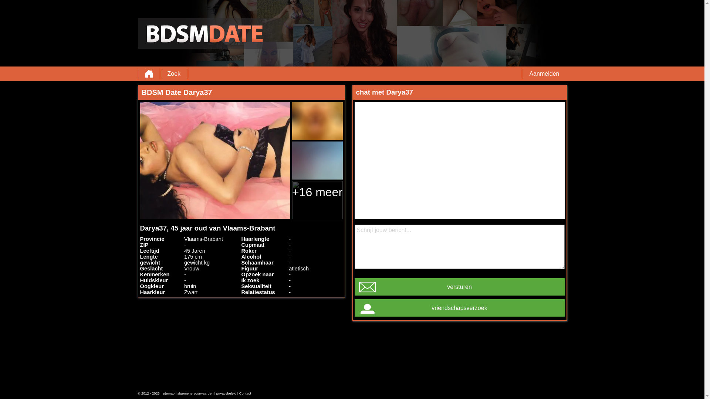  I want to click on vriendschapsverzoek, so click(459, 308).